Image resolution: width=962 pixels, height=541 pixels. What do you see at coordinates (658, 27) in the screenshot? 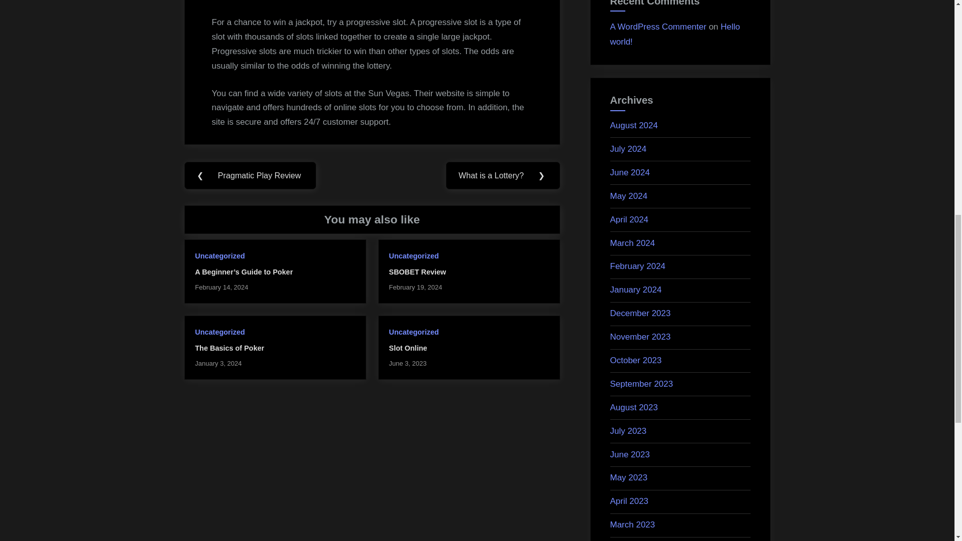
I see `A WordPress Commenter` at bounding box center [658, 27].